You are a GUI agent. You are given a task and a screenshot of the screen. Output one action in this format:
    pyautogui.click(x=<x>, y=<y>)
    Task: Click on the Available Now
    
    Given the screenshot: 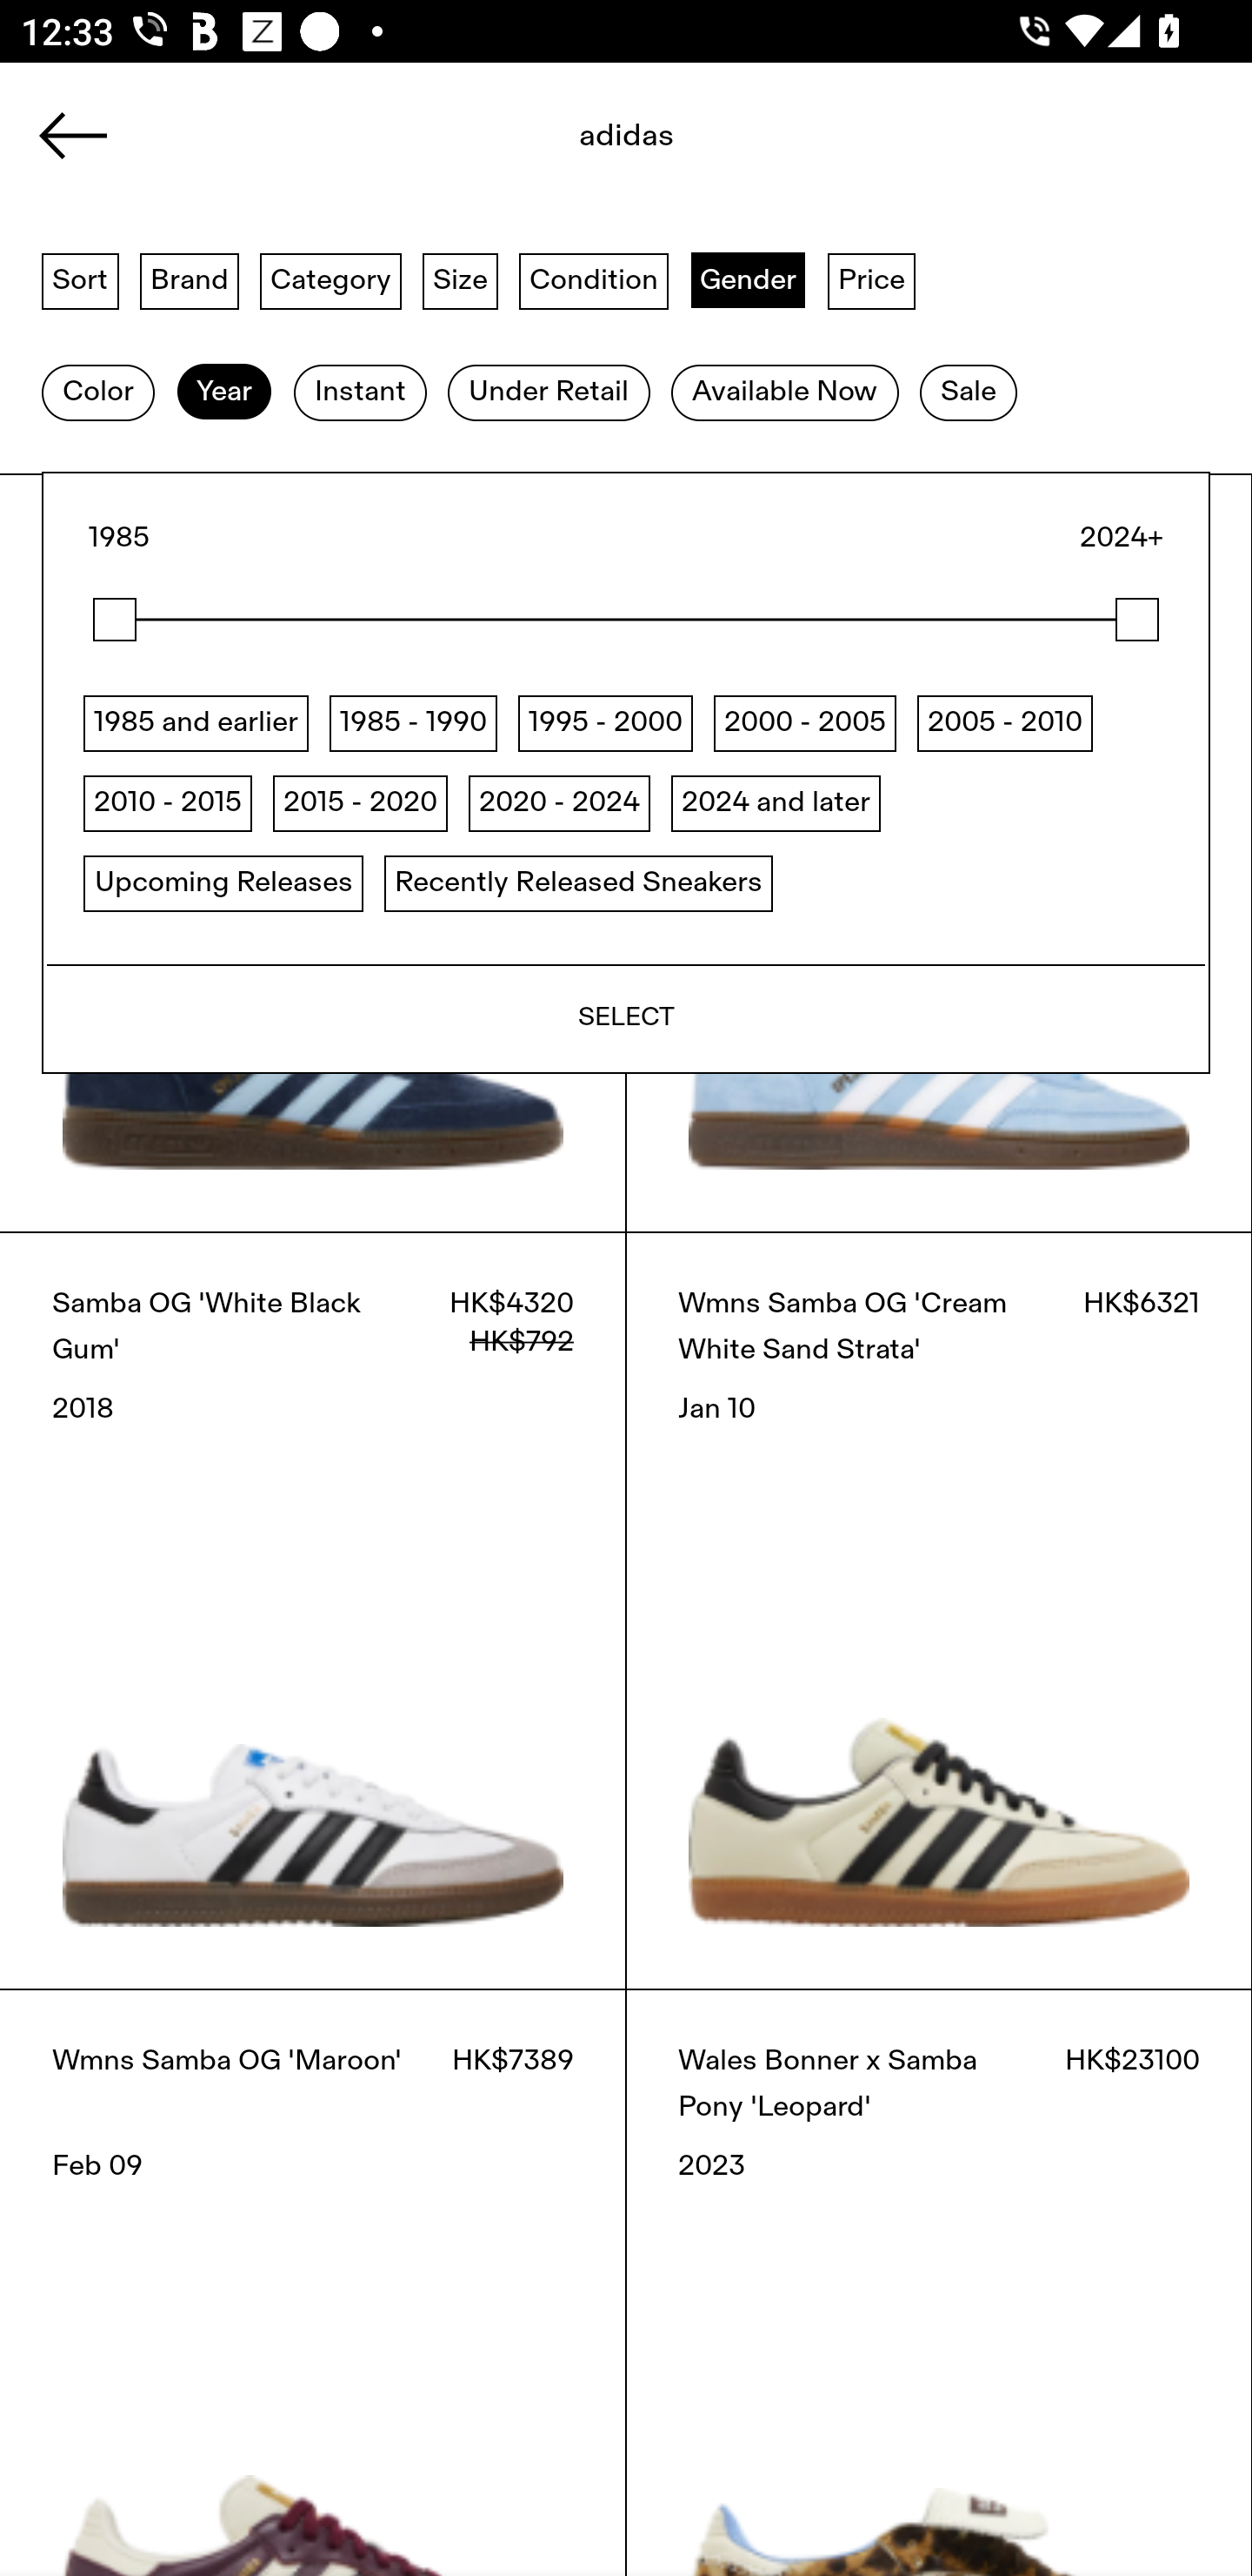 What is the action you would take?
    pyautogui.click(x=784, y=392)
    